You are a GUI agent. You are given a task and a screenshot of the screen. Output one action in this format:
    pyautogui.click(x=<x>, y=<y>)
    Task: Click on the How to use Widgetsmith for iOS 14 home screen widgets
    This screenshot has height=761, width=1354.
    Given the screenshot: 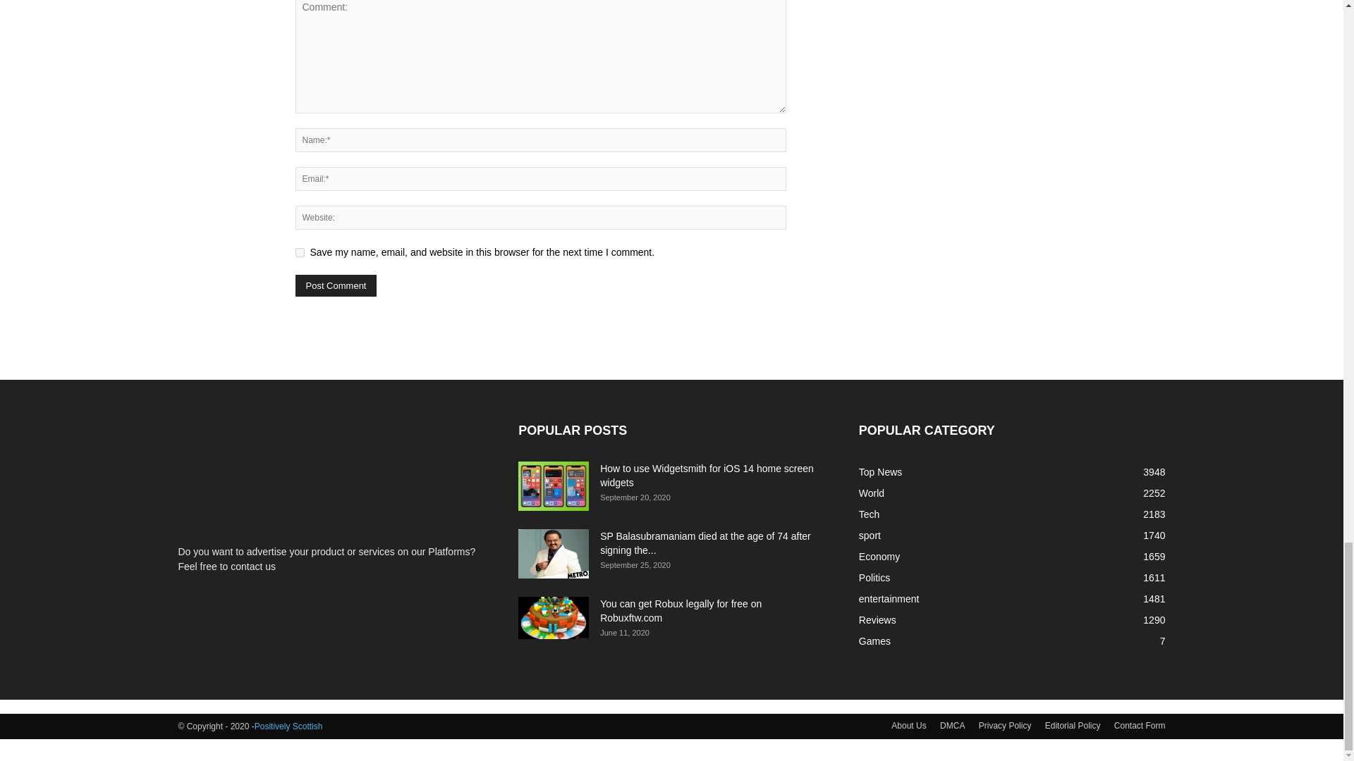 What is the action you would take?
    pyautogui.click(x=554, y=485)
    